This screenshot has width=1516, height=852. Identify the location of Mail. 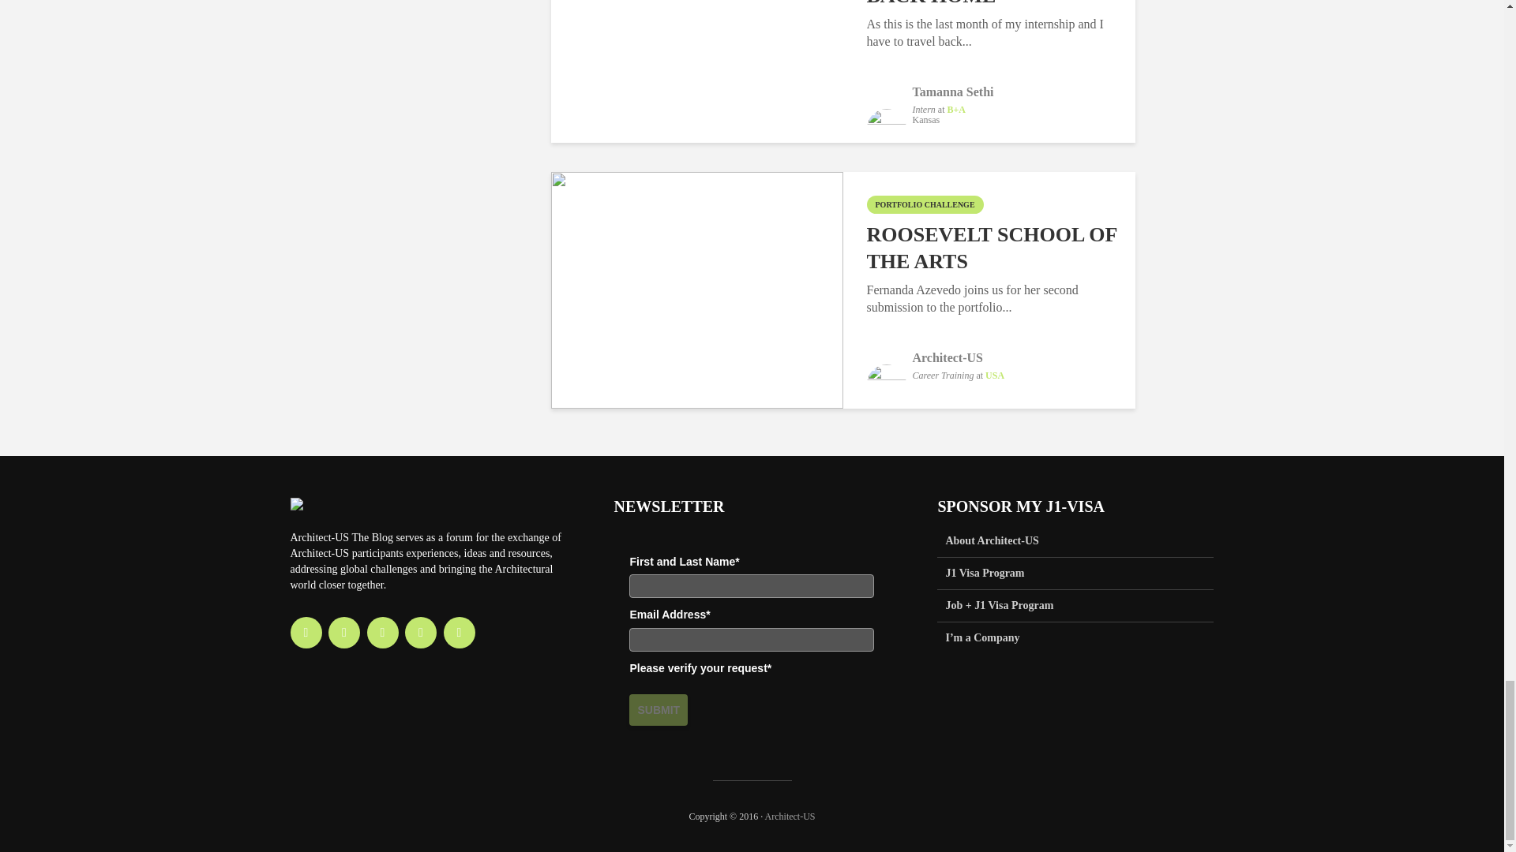
(460, 632).